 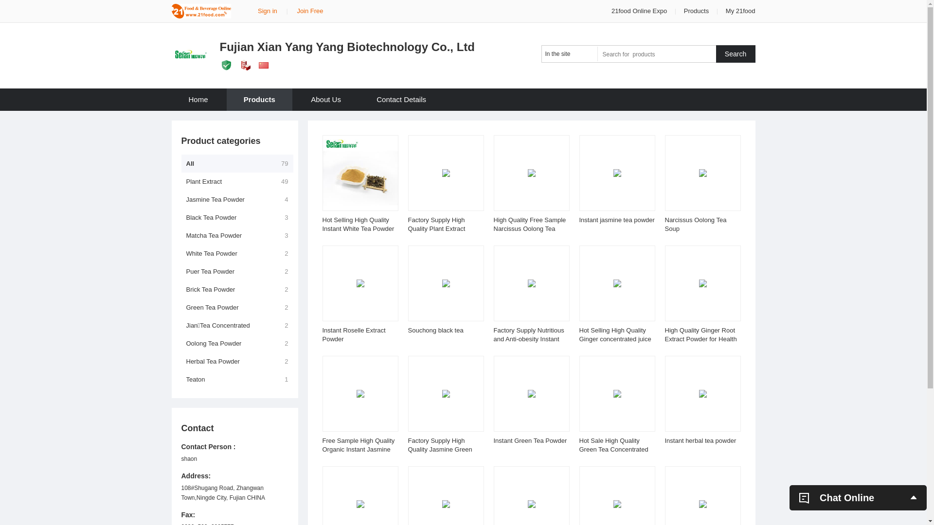 I want to click on Products, so click(x=697, y=11).